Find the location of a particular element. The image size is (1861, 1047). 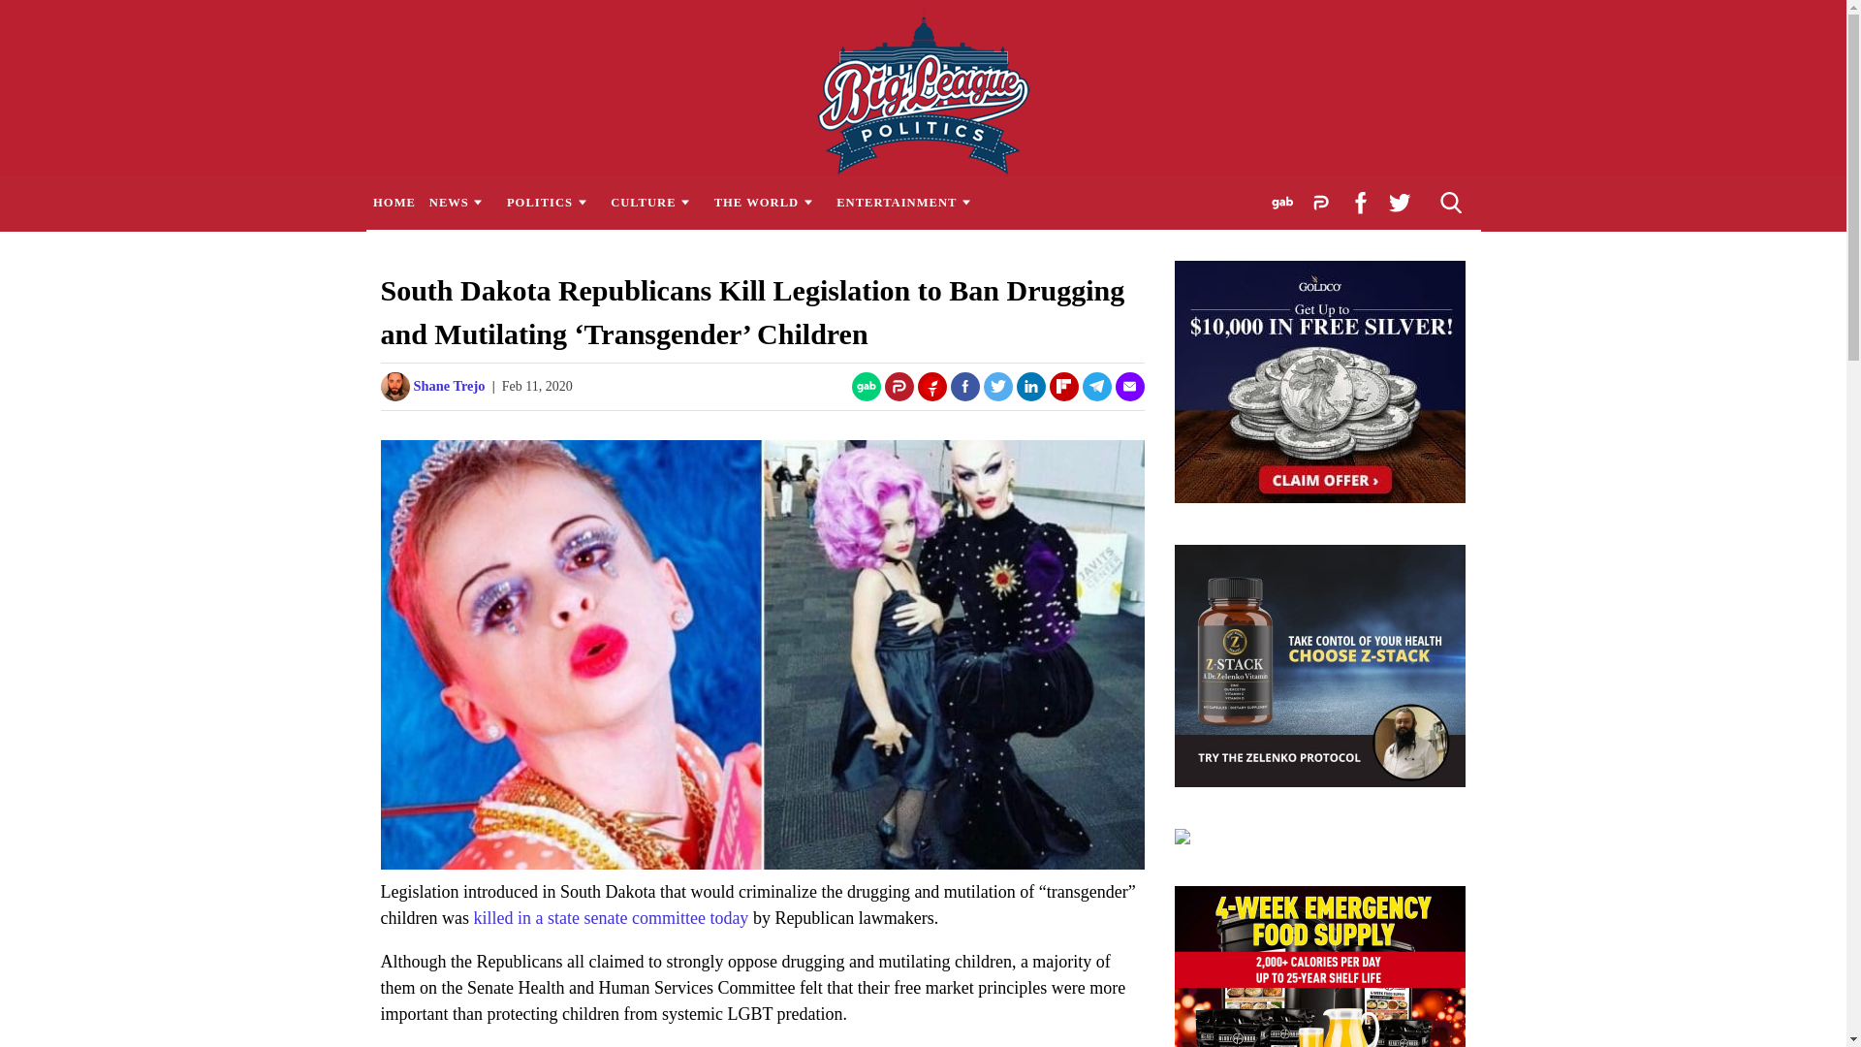

Posts by Shane Trejo is located at coordinates (448, 386).